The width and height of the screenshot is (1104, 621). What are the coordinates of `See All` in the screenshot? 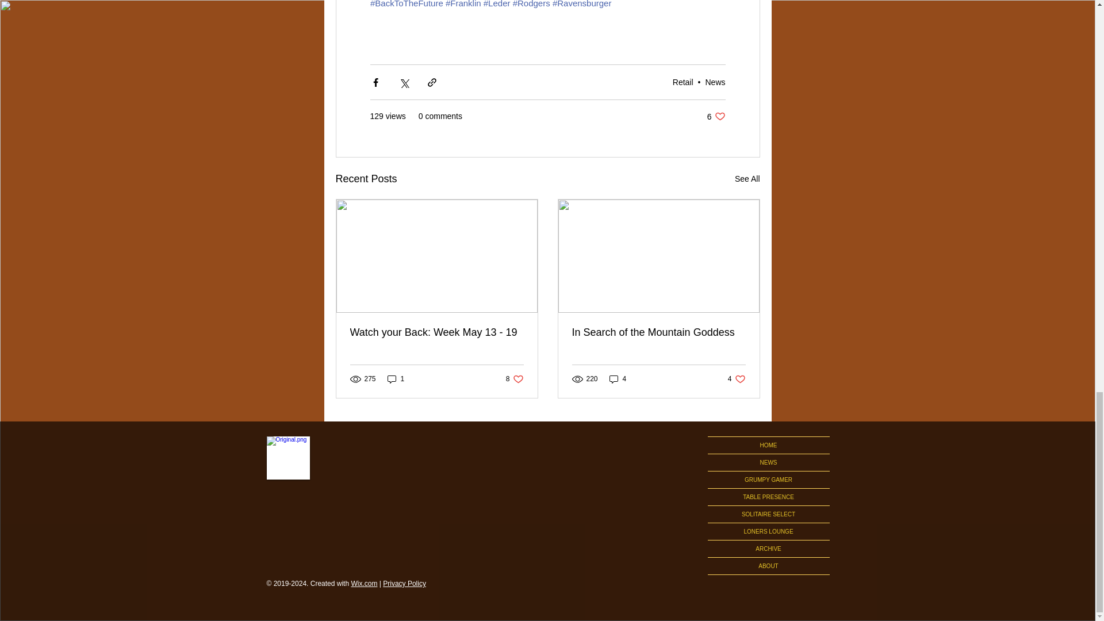 It's located at (747, 179).